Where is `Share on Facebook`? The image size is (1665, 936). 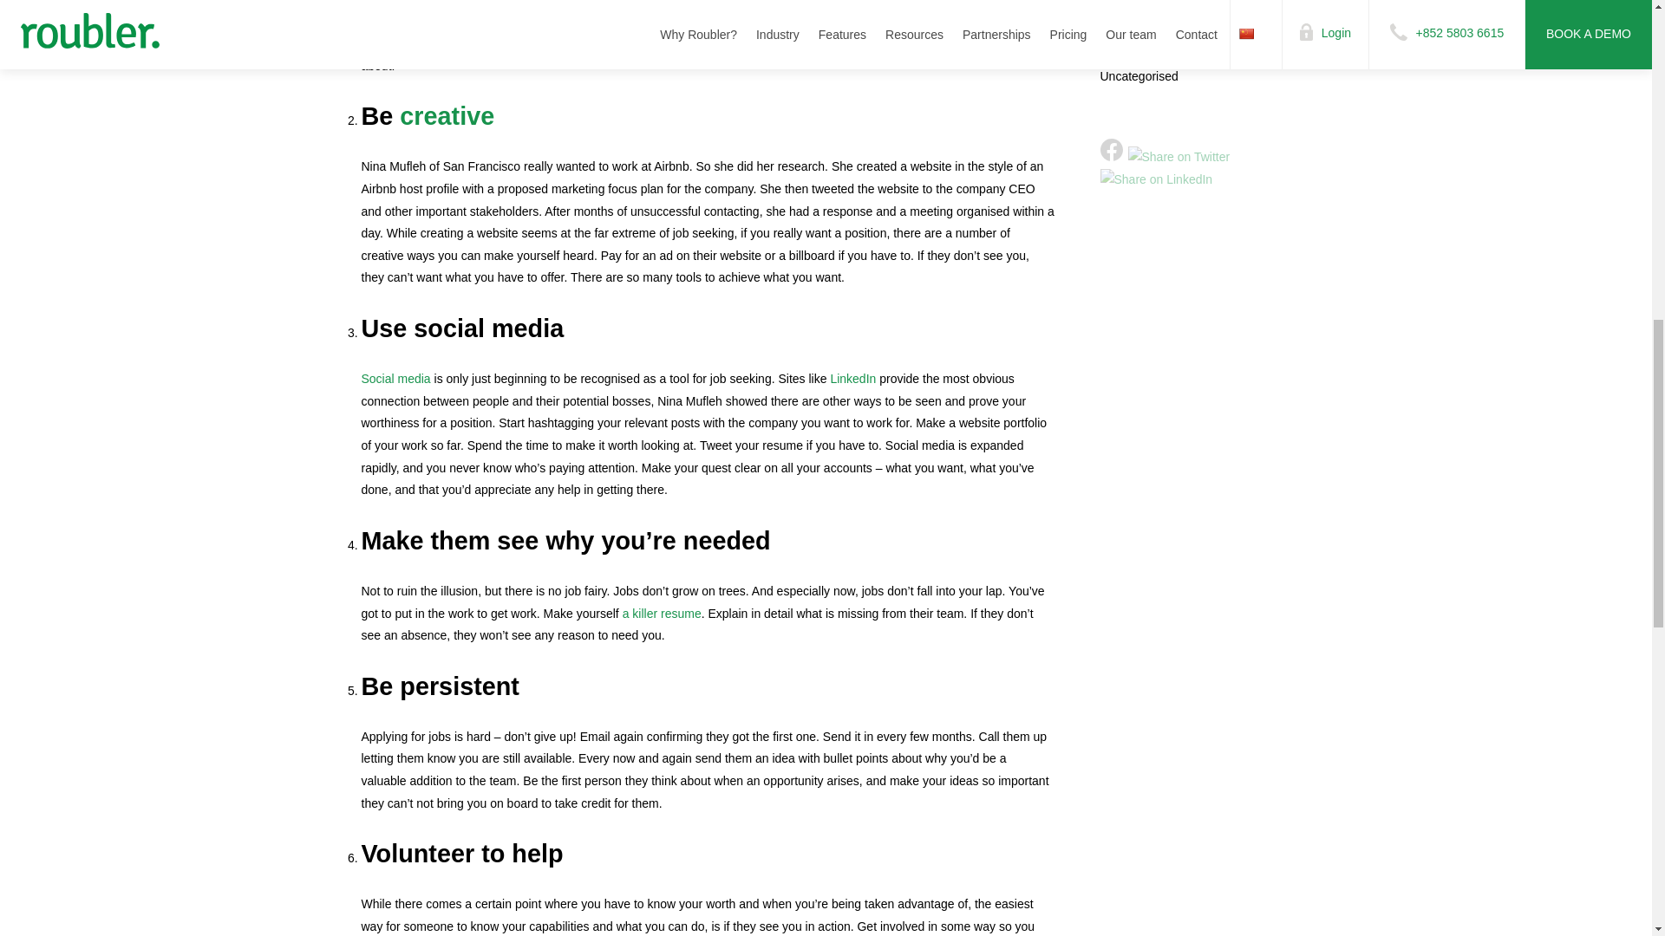 Share on Facebook is located at coordinates (1110, 149).